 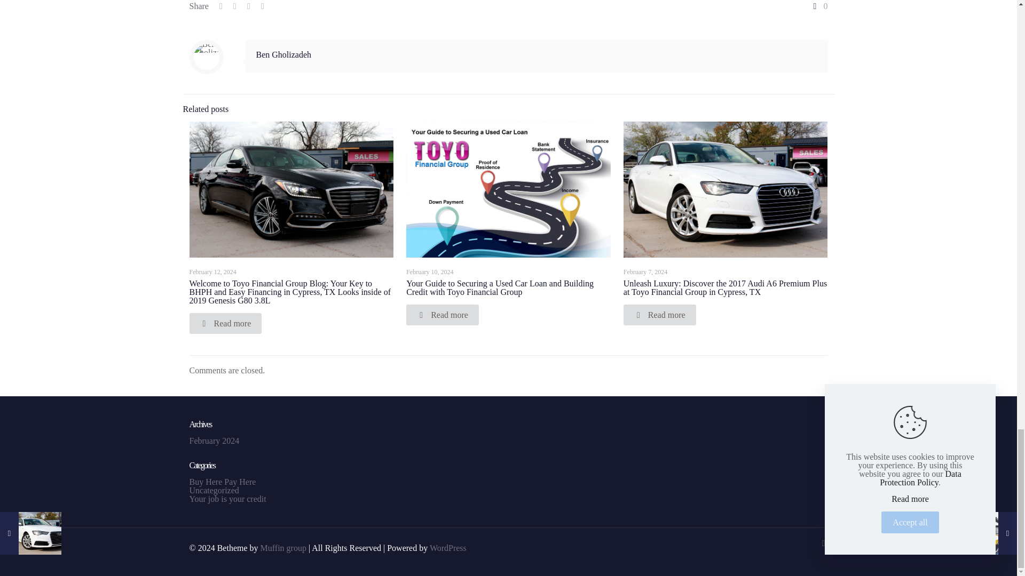 What do you see at coordinates (222, 482) in the screenshot?
I see `Buy Here Pay Here` at bounding box center [222, 482].